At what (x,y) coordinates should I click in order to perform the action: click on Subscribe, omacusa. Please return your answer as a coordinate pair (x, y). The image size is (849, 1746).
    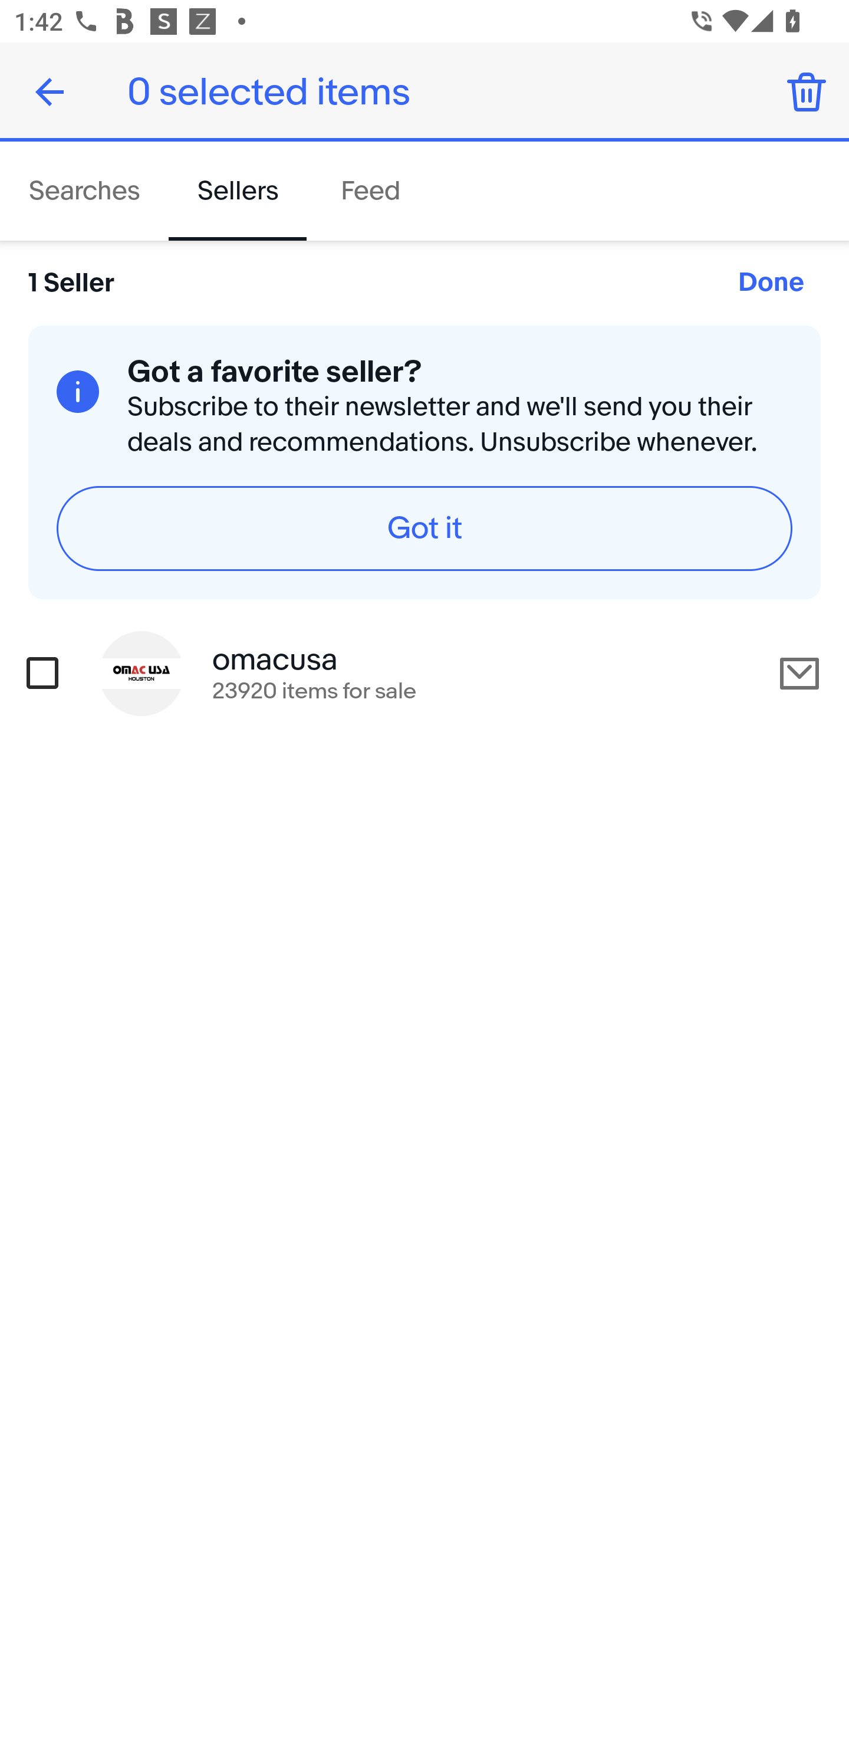
    Looking at the image, I should click on (799, 674).